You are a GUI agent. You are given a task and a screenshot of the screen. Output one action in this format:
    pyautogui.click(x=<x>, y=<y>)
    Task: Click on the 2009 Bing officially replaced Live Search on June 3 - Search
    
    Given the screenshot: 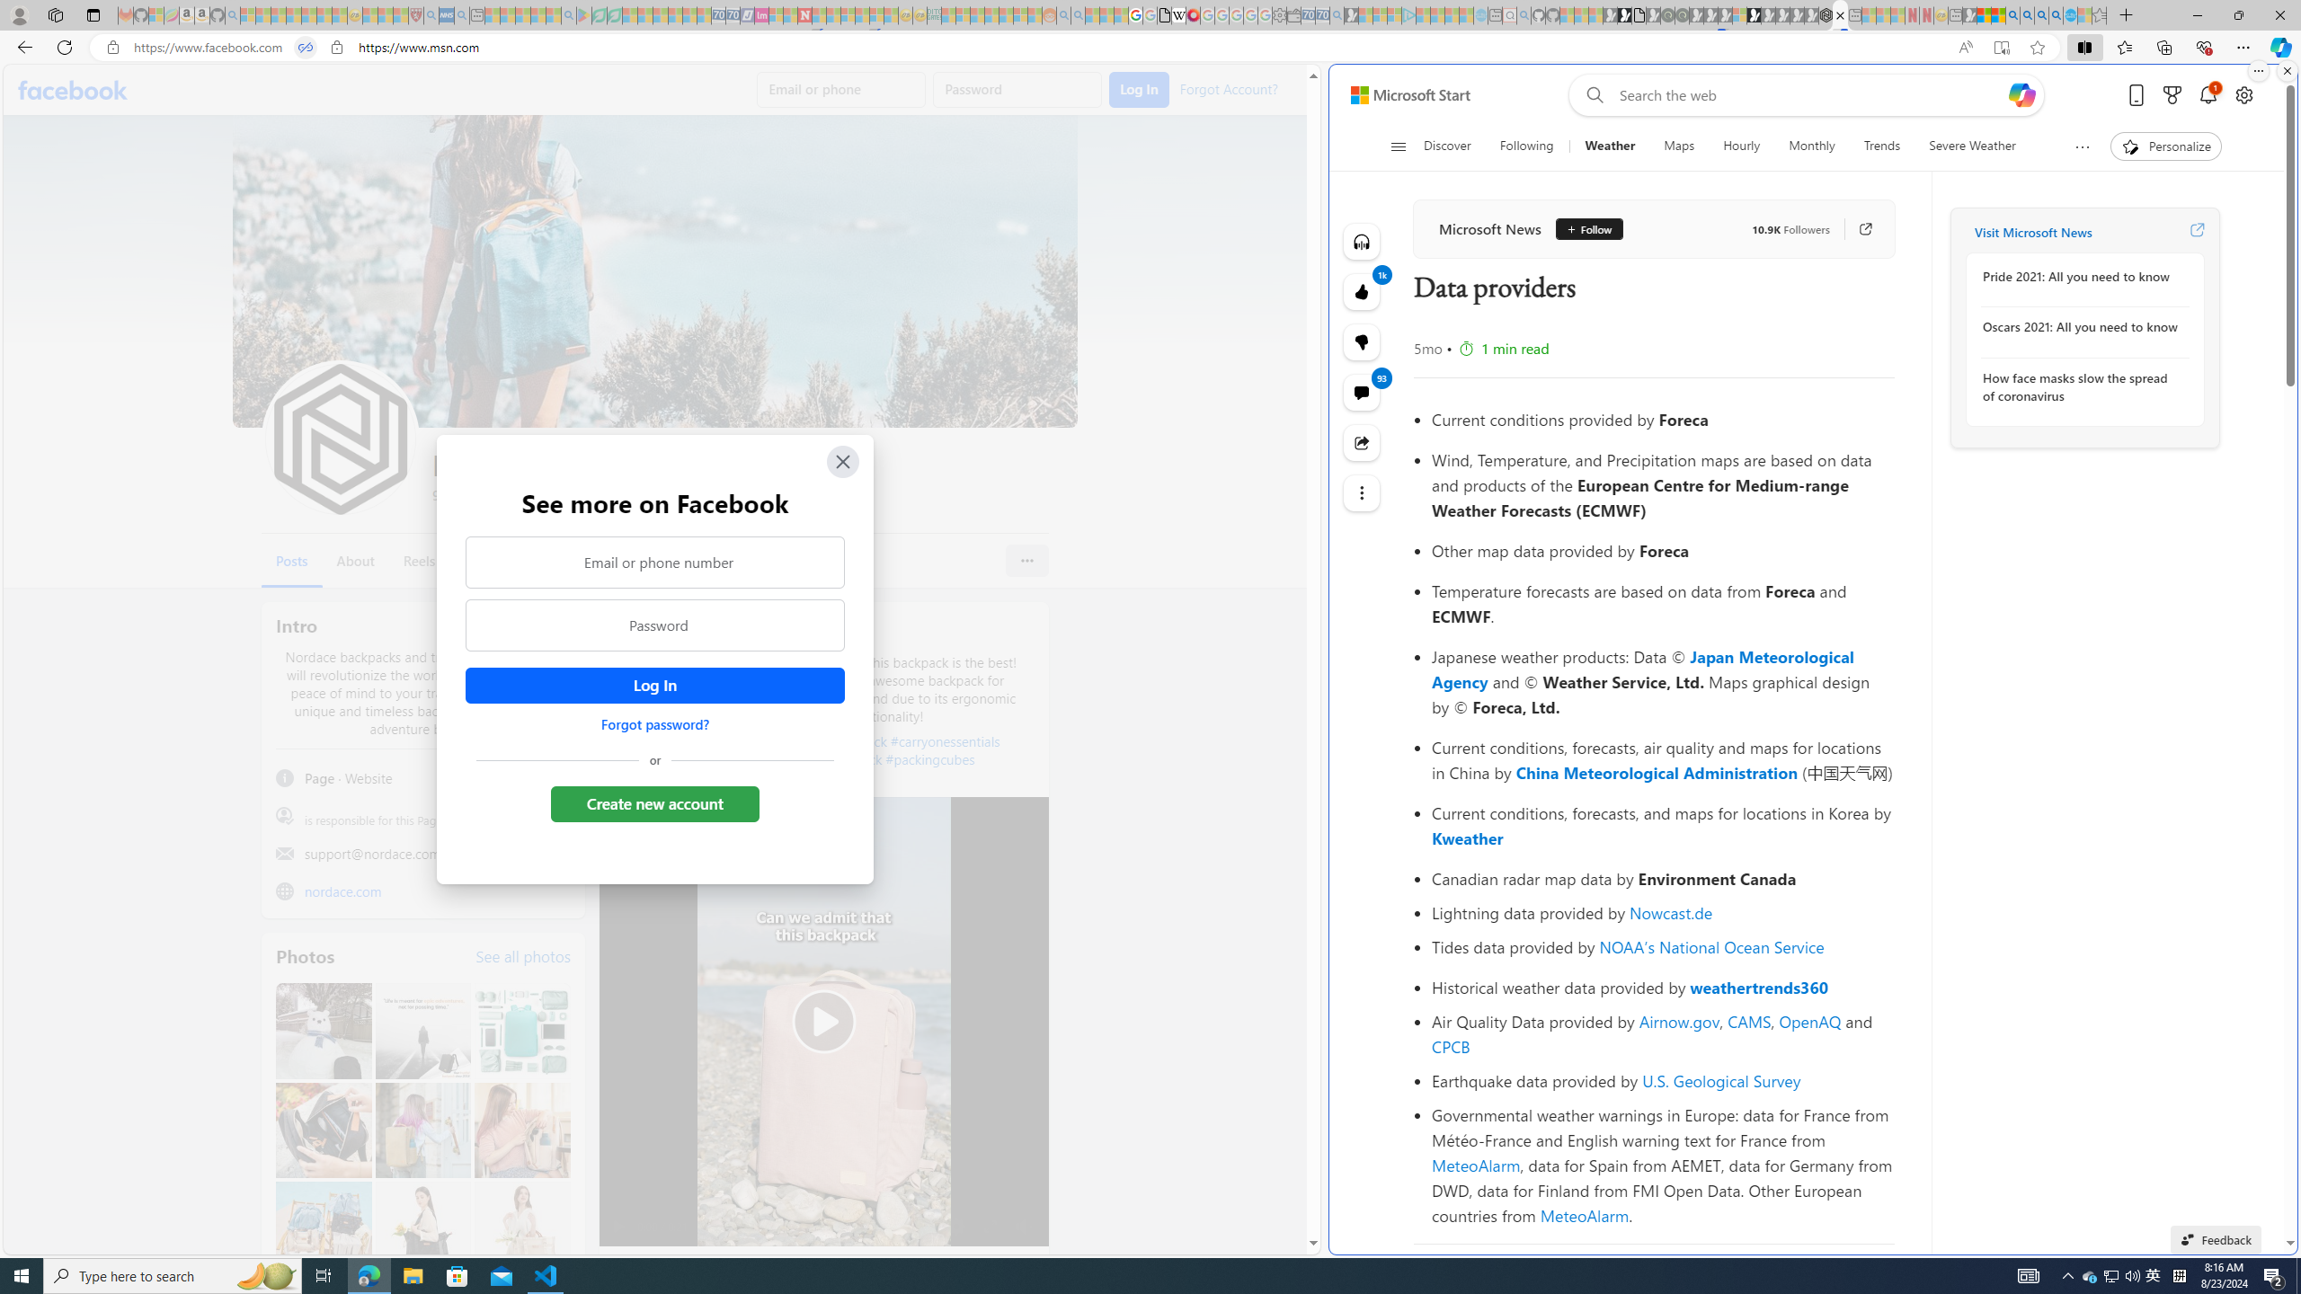 What is the action you would take?
    pyautogui.click(x=2028, y=15)
    